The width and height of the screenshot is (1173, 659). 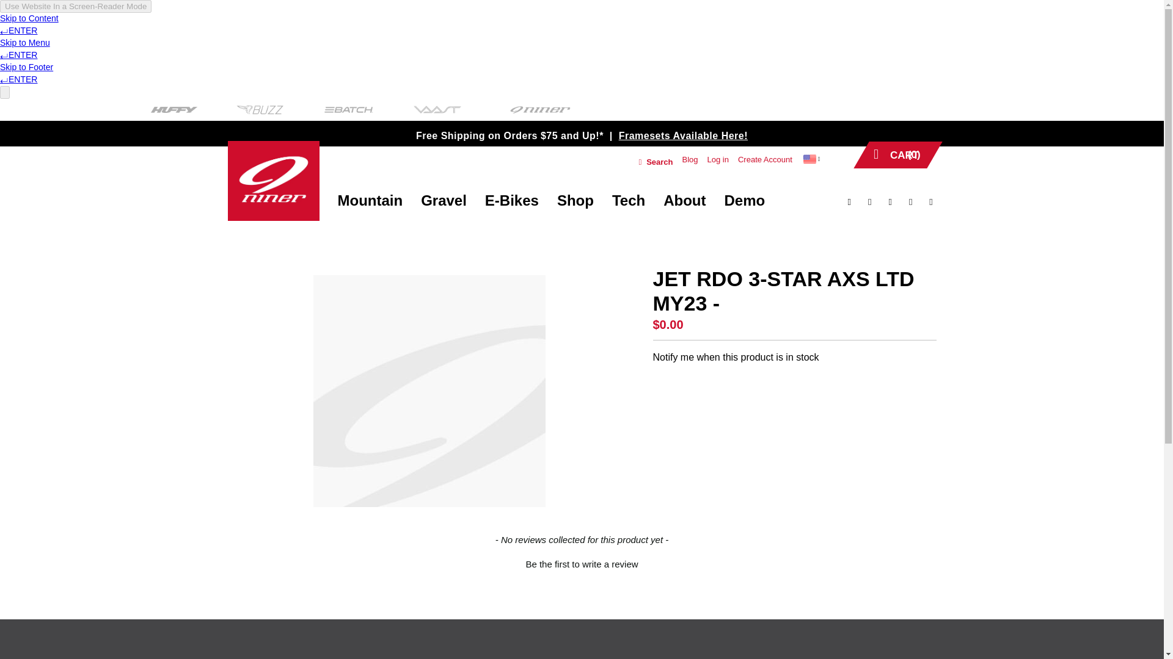 I want to click on Facebook - Niner Bikes, so click(x=845, y=201).